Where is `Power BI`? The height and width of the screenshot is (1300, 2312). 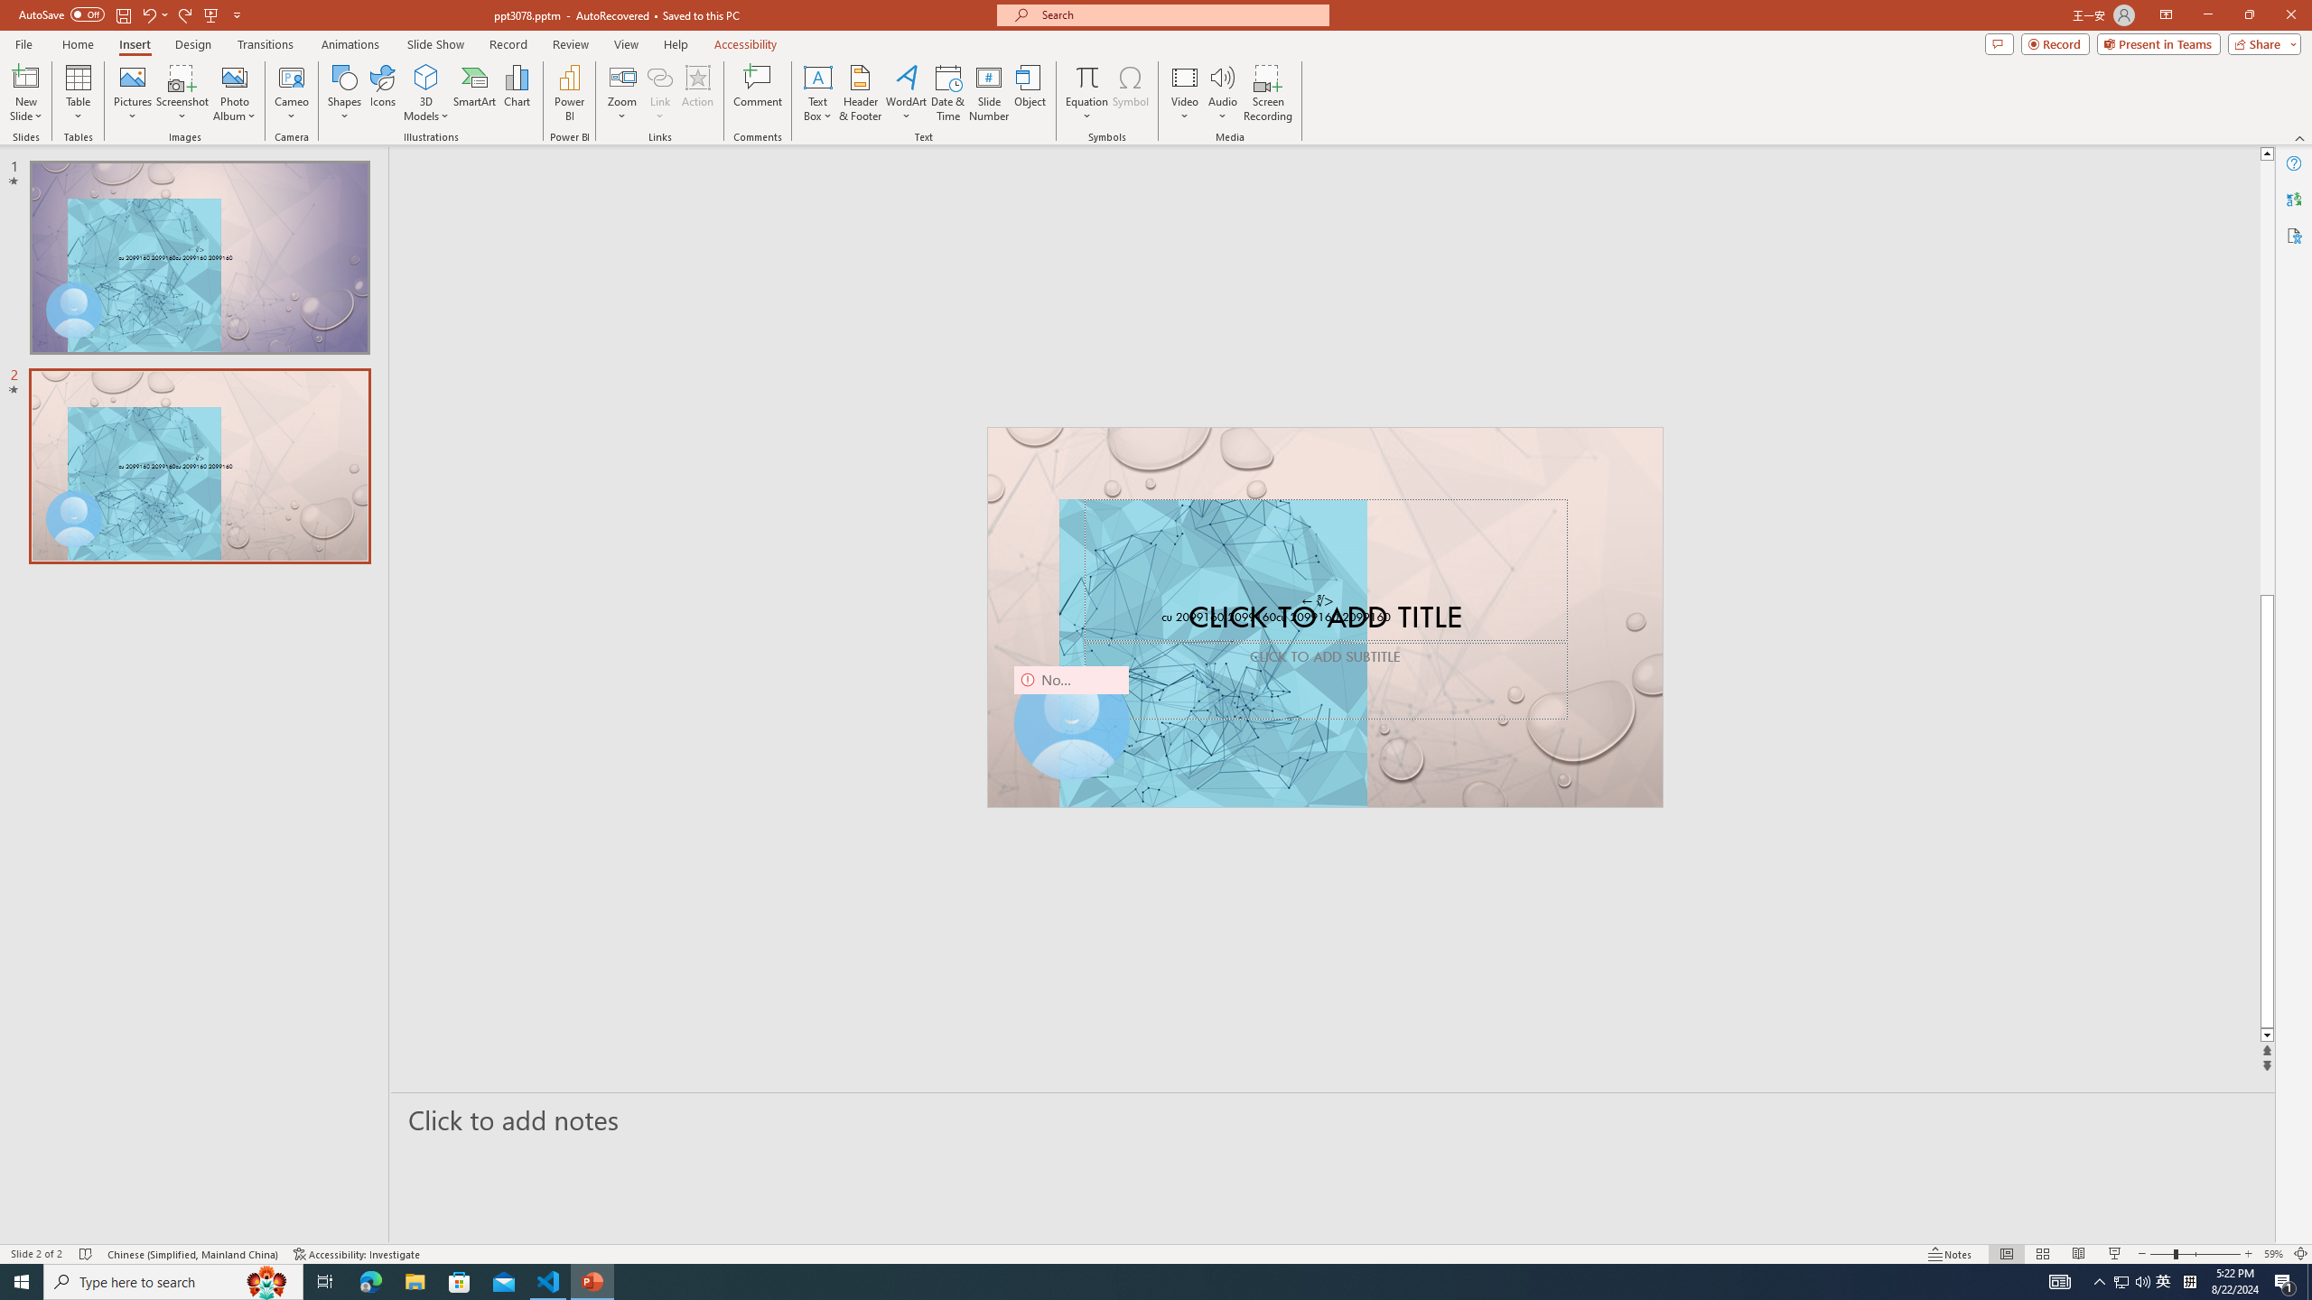
Power BI is located at coordinates (569, 93).